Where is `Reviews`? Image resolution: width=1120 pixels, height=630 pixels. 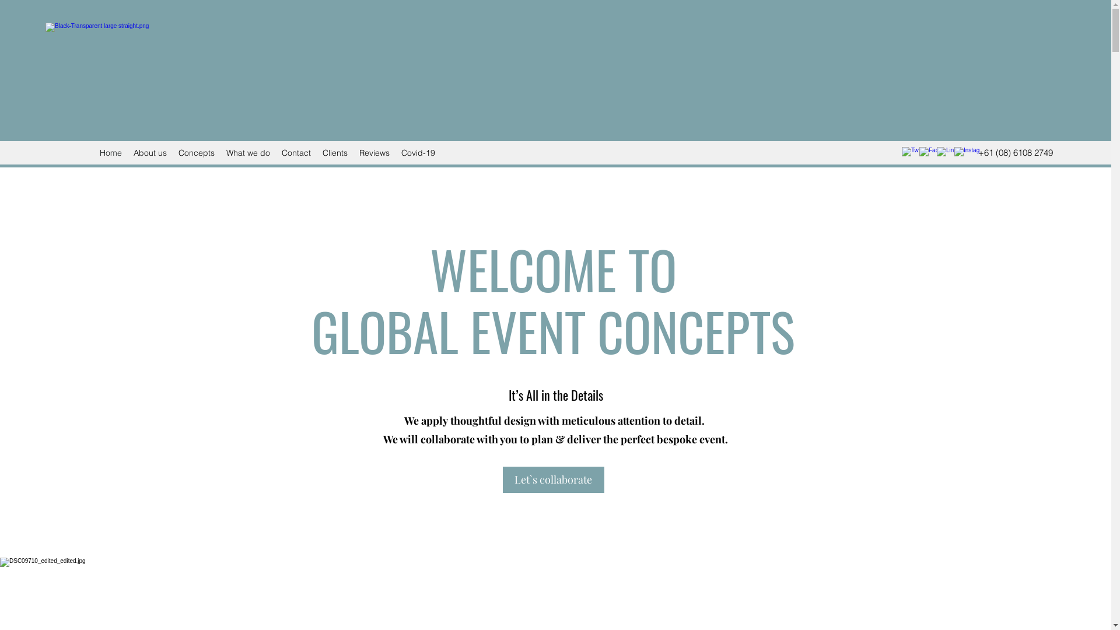 Reviews is located at coordinates (374, 153).